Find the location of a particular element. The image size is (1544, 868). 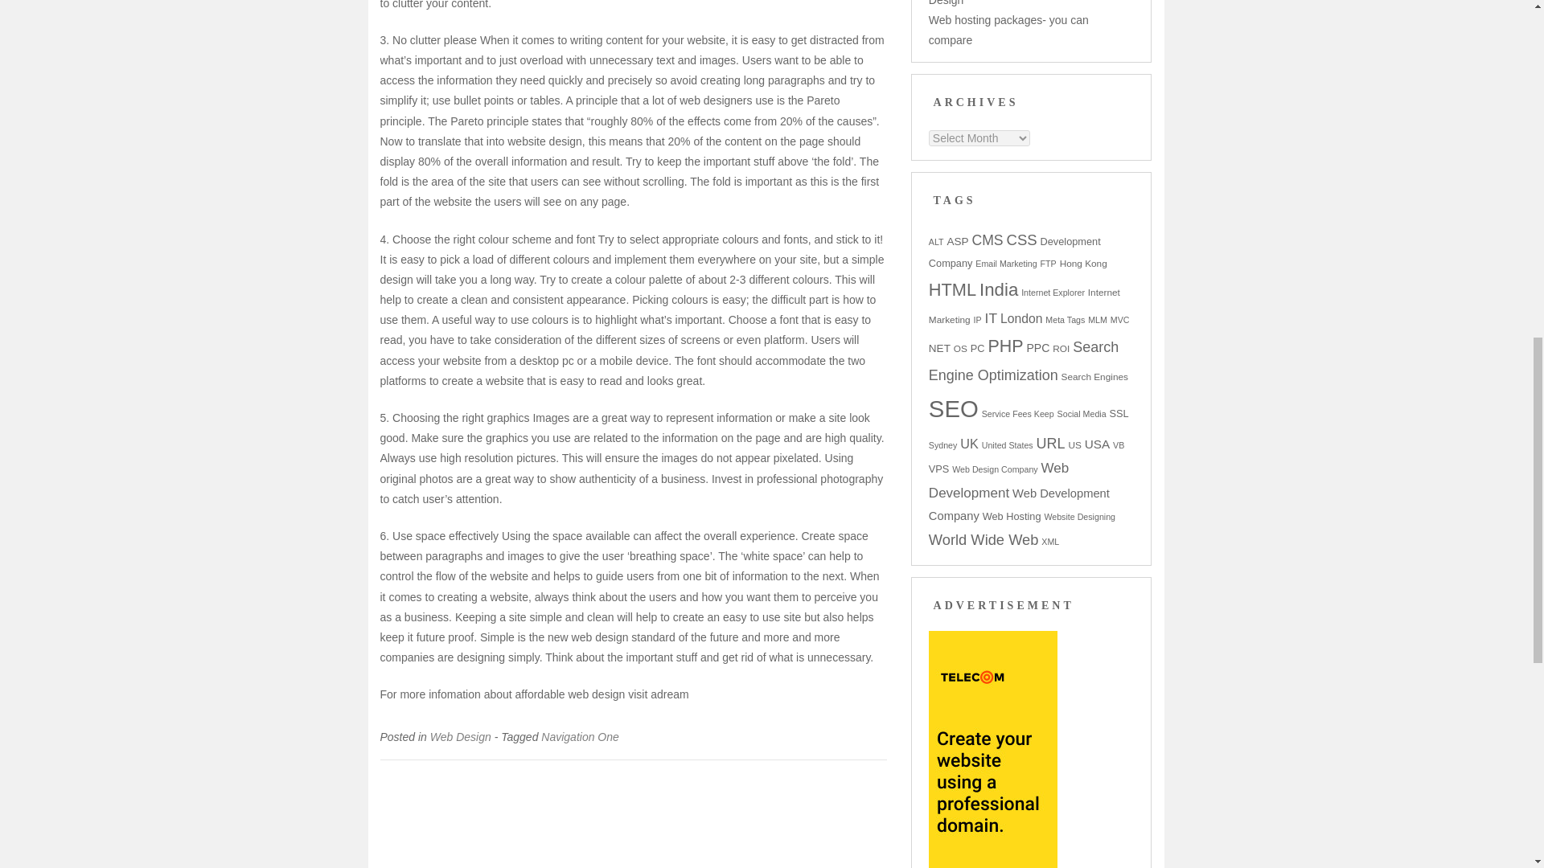

CMS is located at coordinates (986, 240).